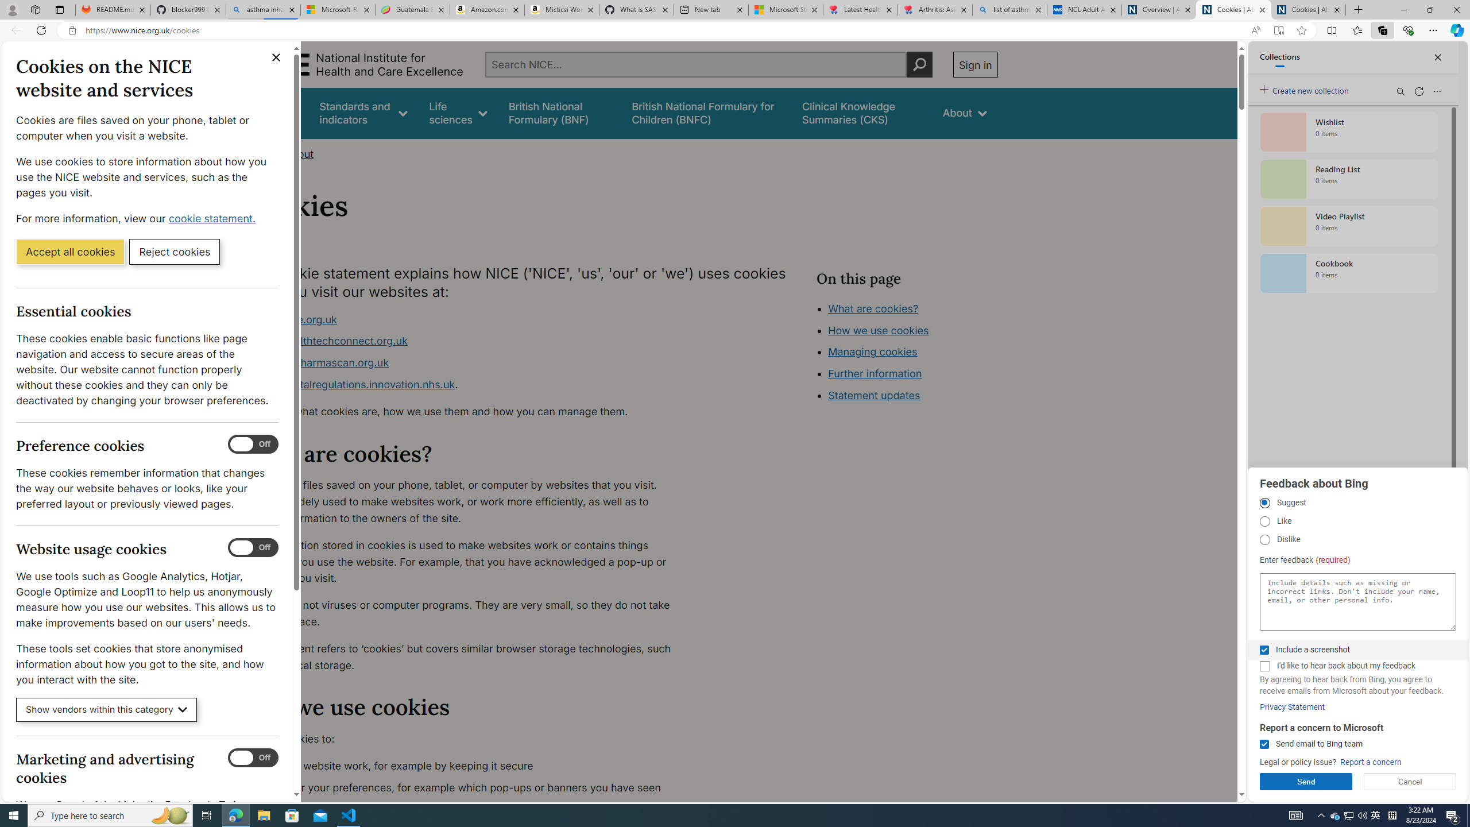 The height and width of the screenshot is (827, 1470). What do you see at coordinates (872, 351) in the screenshot?
I see `Managing cookies` at bounding box center [872, 351].